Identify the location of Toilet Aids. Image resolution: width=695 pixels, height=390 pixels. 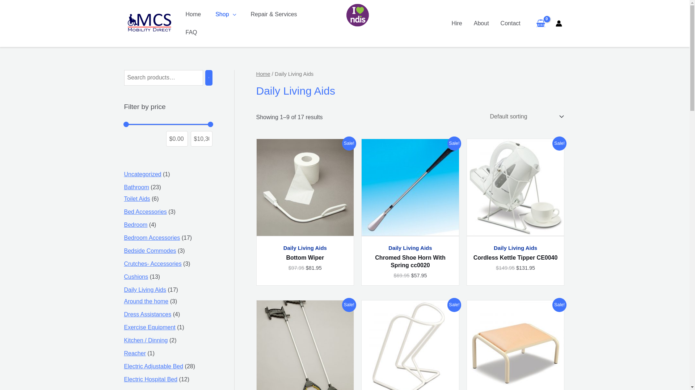
(137, 199).